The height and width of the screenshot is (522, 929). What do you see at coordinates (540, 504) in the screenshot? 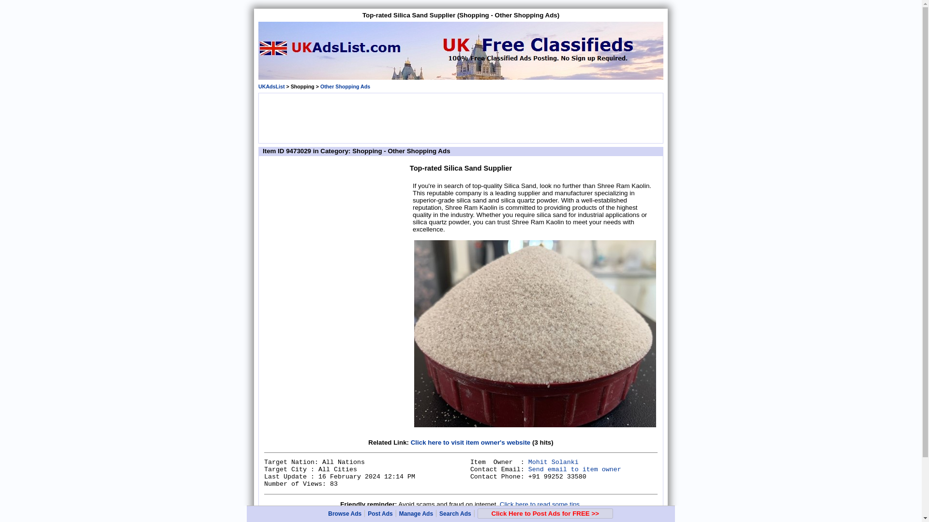
I see `Click here to read some tips.` at bounding box center [540, 504].